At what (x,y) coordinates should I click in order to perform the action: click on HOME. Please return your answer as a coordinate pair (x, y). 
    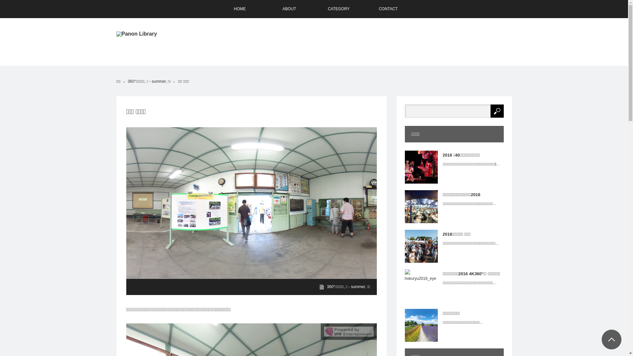
    Looking at the image, I should click on (240, 9).